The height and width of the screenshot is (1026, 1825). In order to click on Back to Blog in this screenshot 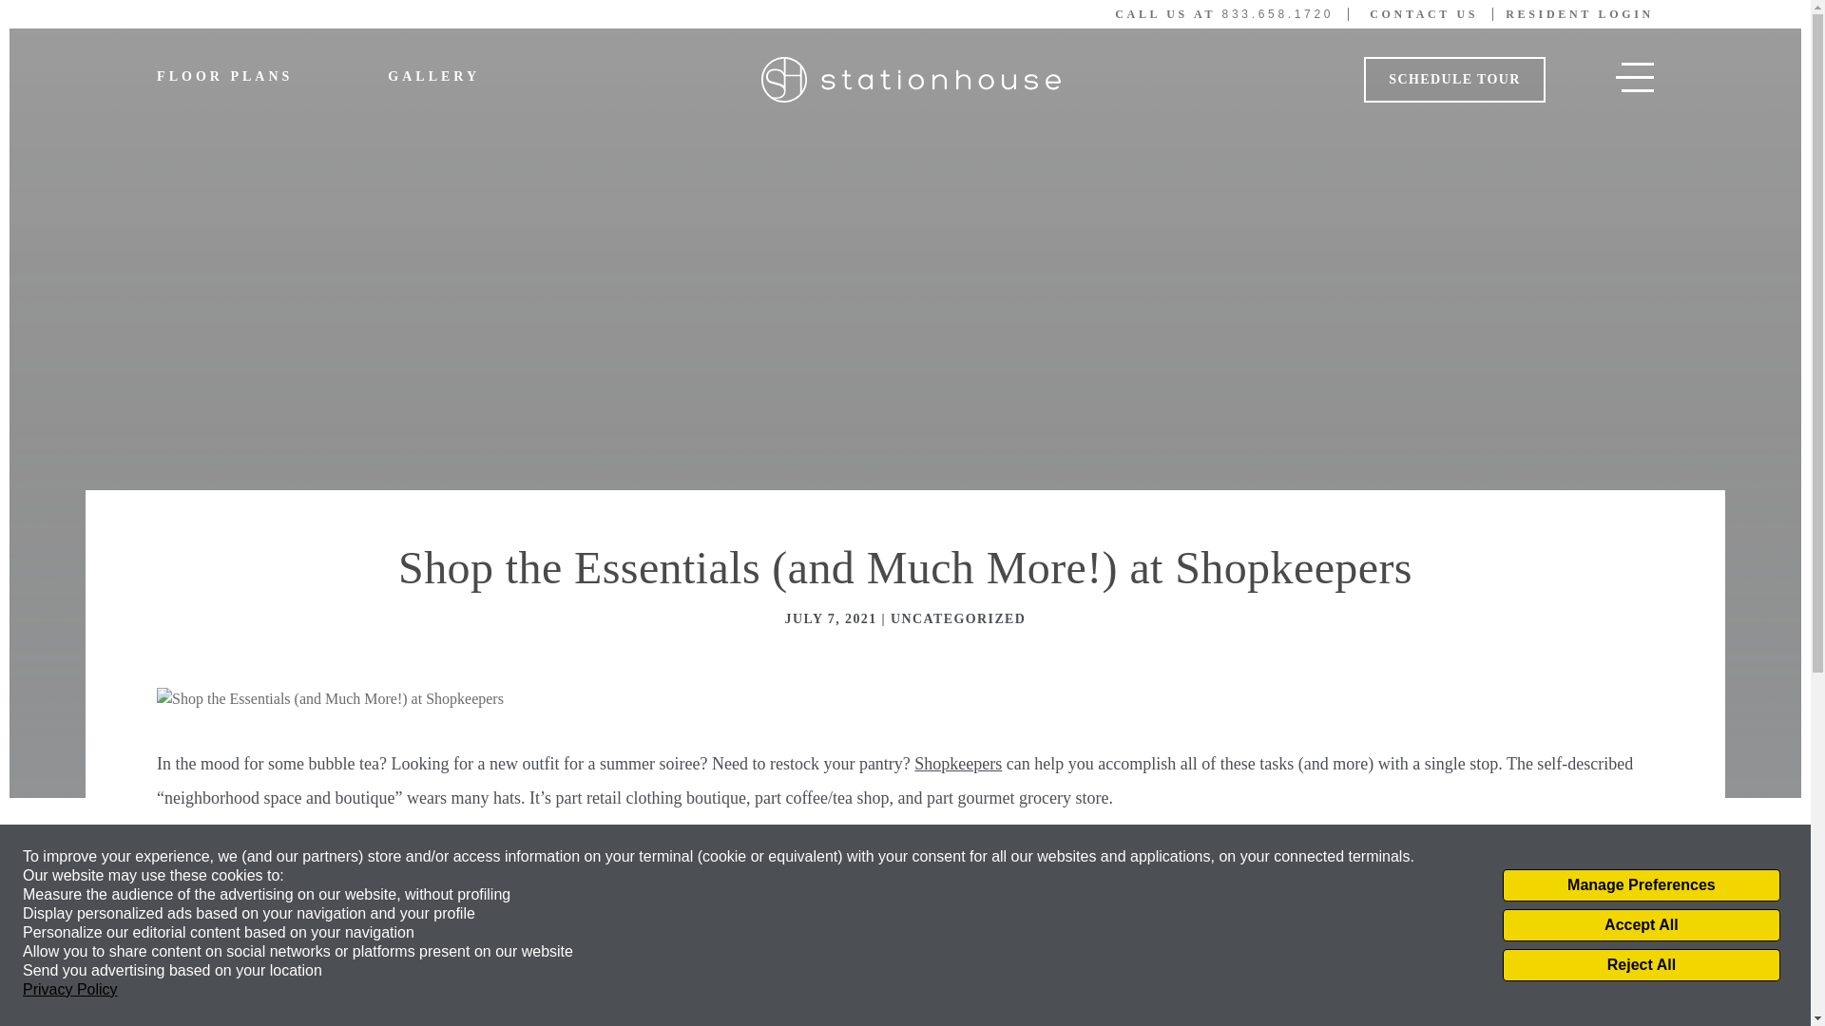, I will do `click(236, 1021)`.